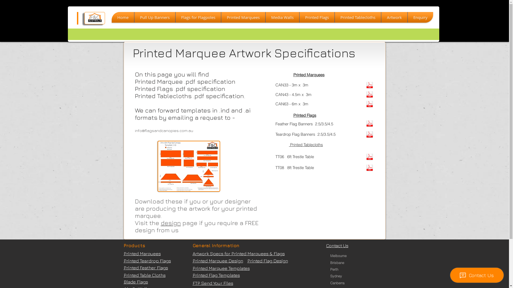  Describe the element at coordinates (147, 261) in the screenshot. I see `Printed Teardrop Flags` at that location.